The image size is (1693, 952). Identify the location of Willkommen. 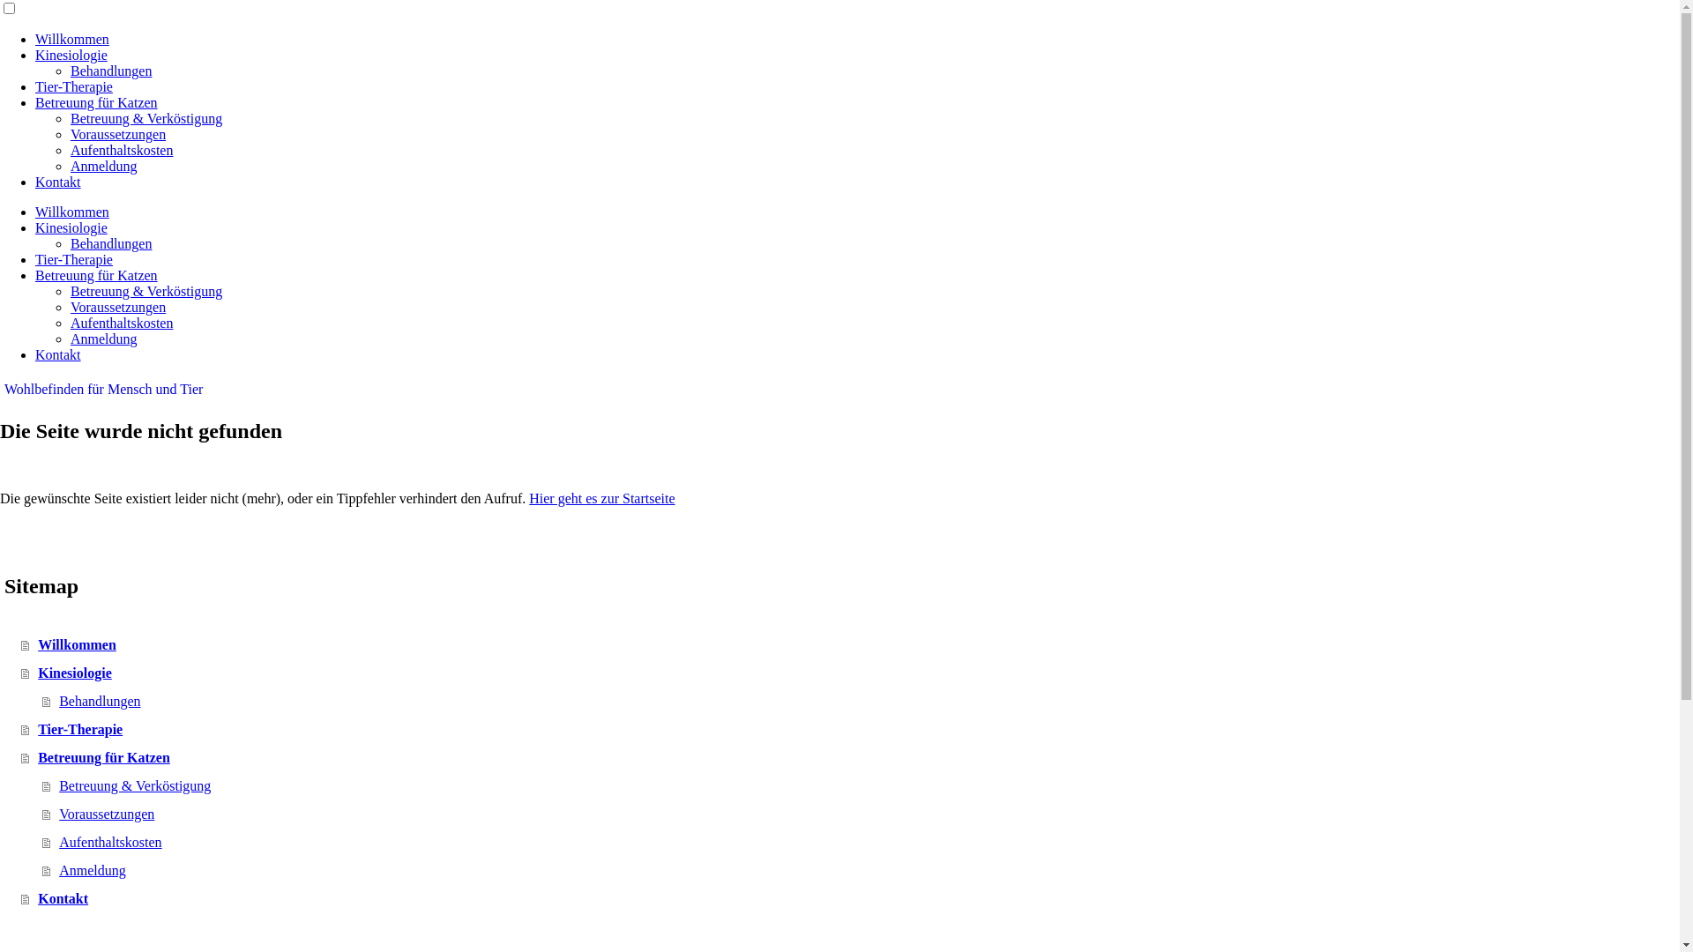
(72, 212).